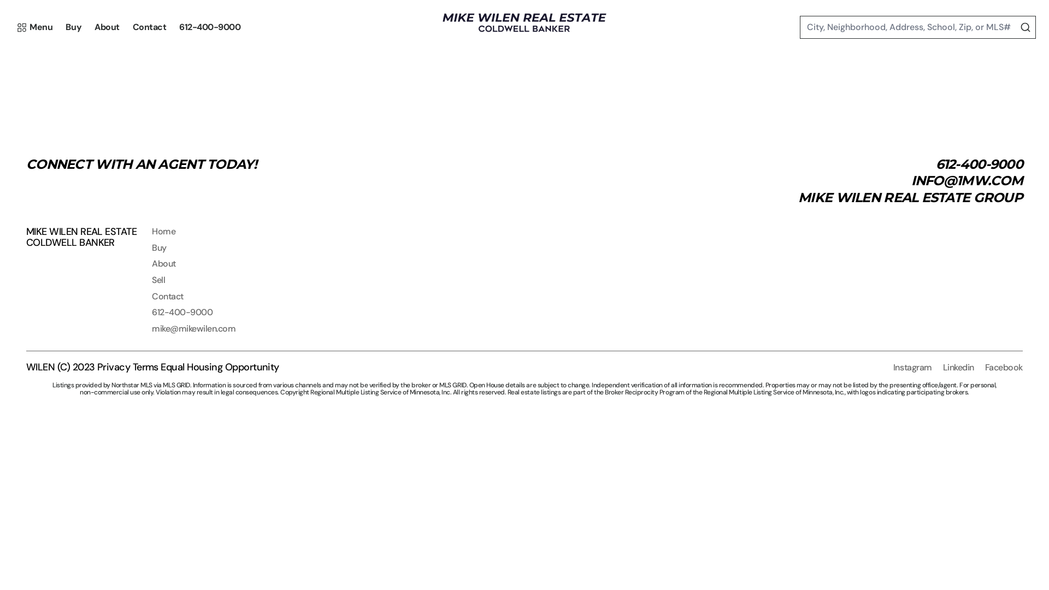 The image size is (1049, 590). Describe the element at coordinates (164, 232) in the screenshot. I see `Home` at that location.